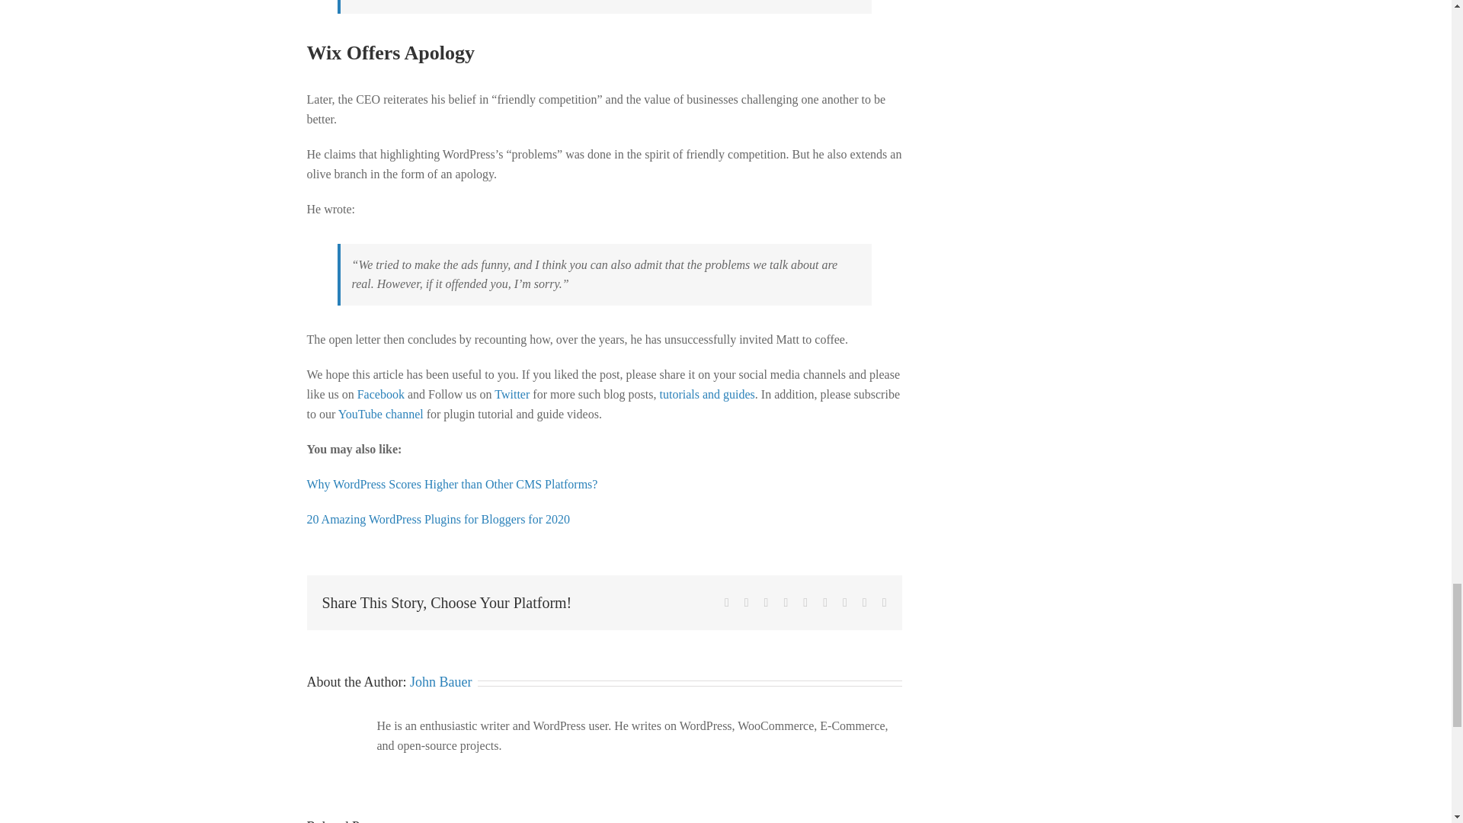 This screenshot has height=823, width=1463. I want to click on Pinterest, so click(844, 603).